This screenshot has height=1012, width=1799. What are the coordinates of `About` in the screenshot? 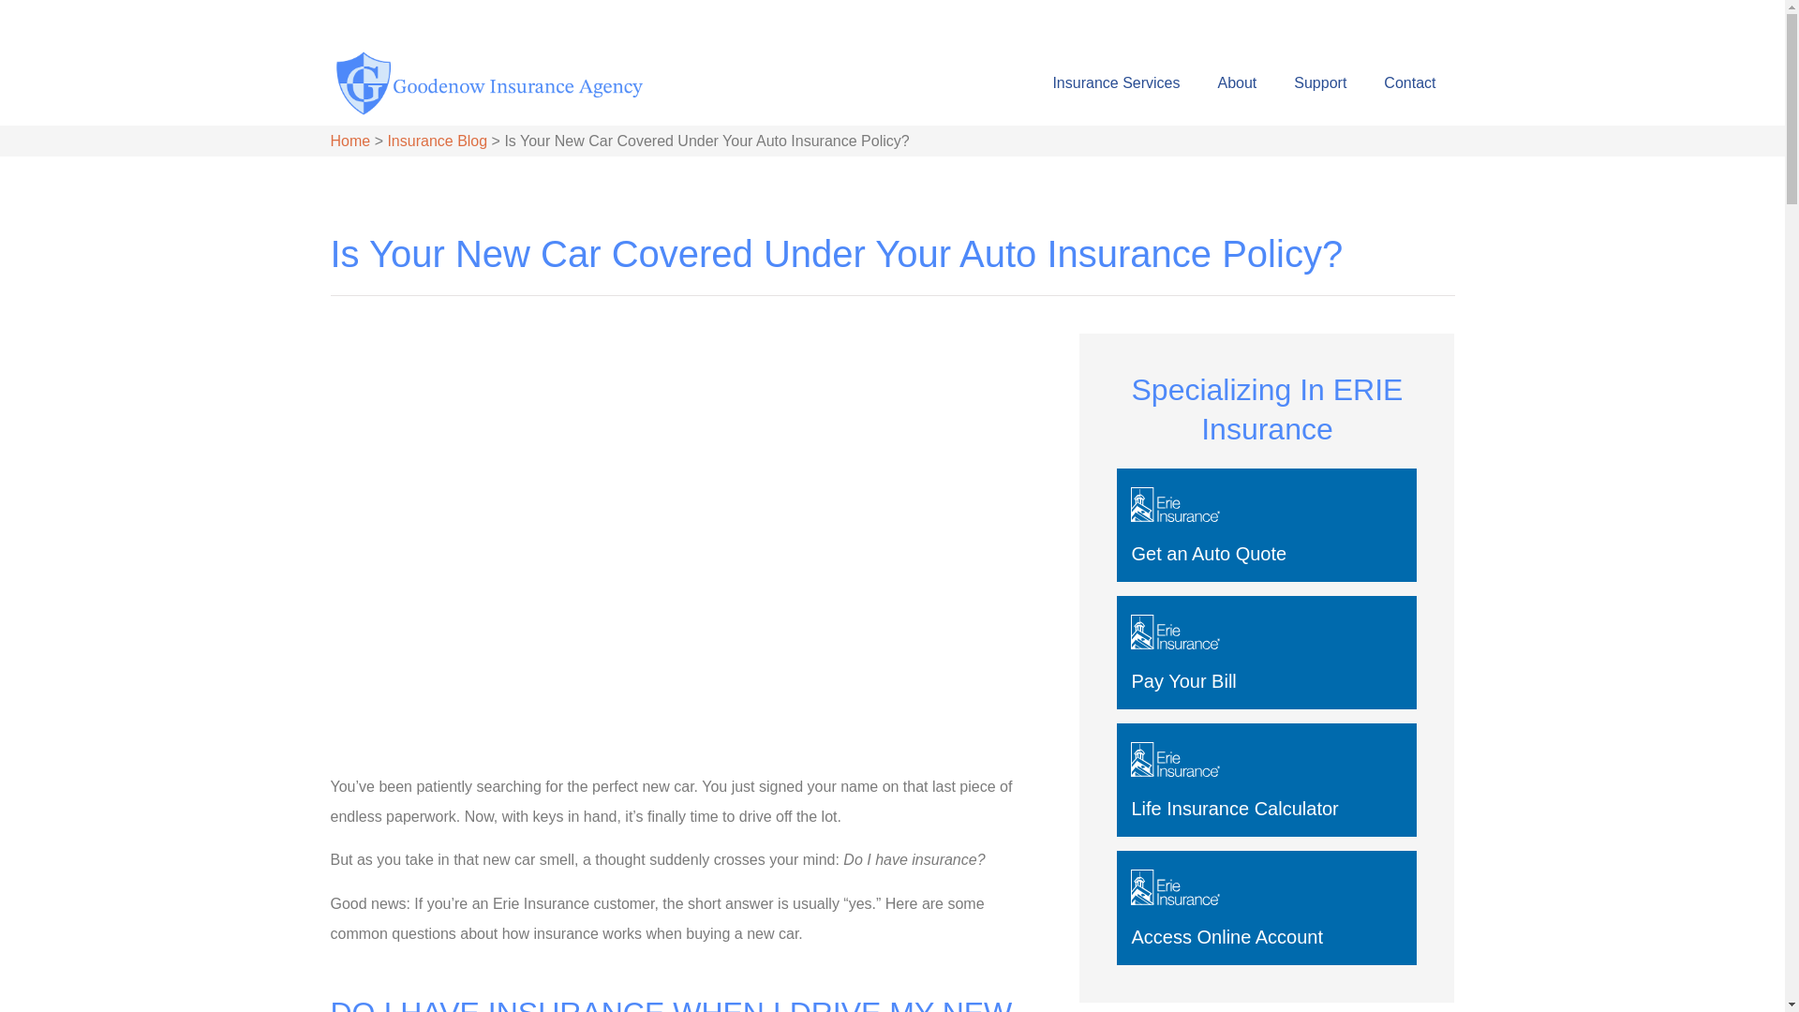 It's located at (1237, 82).